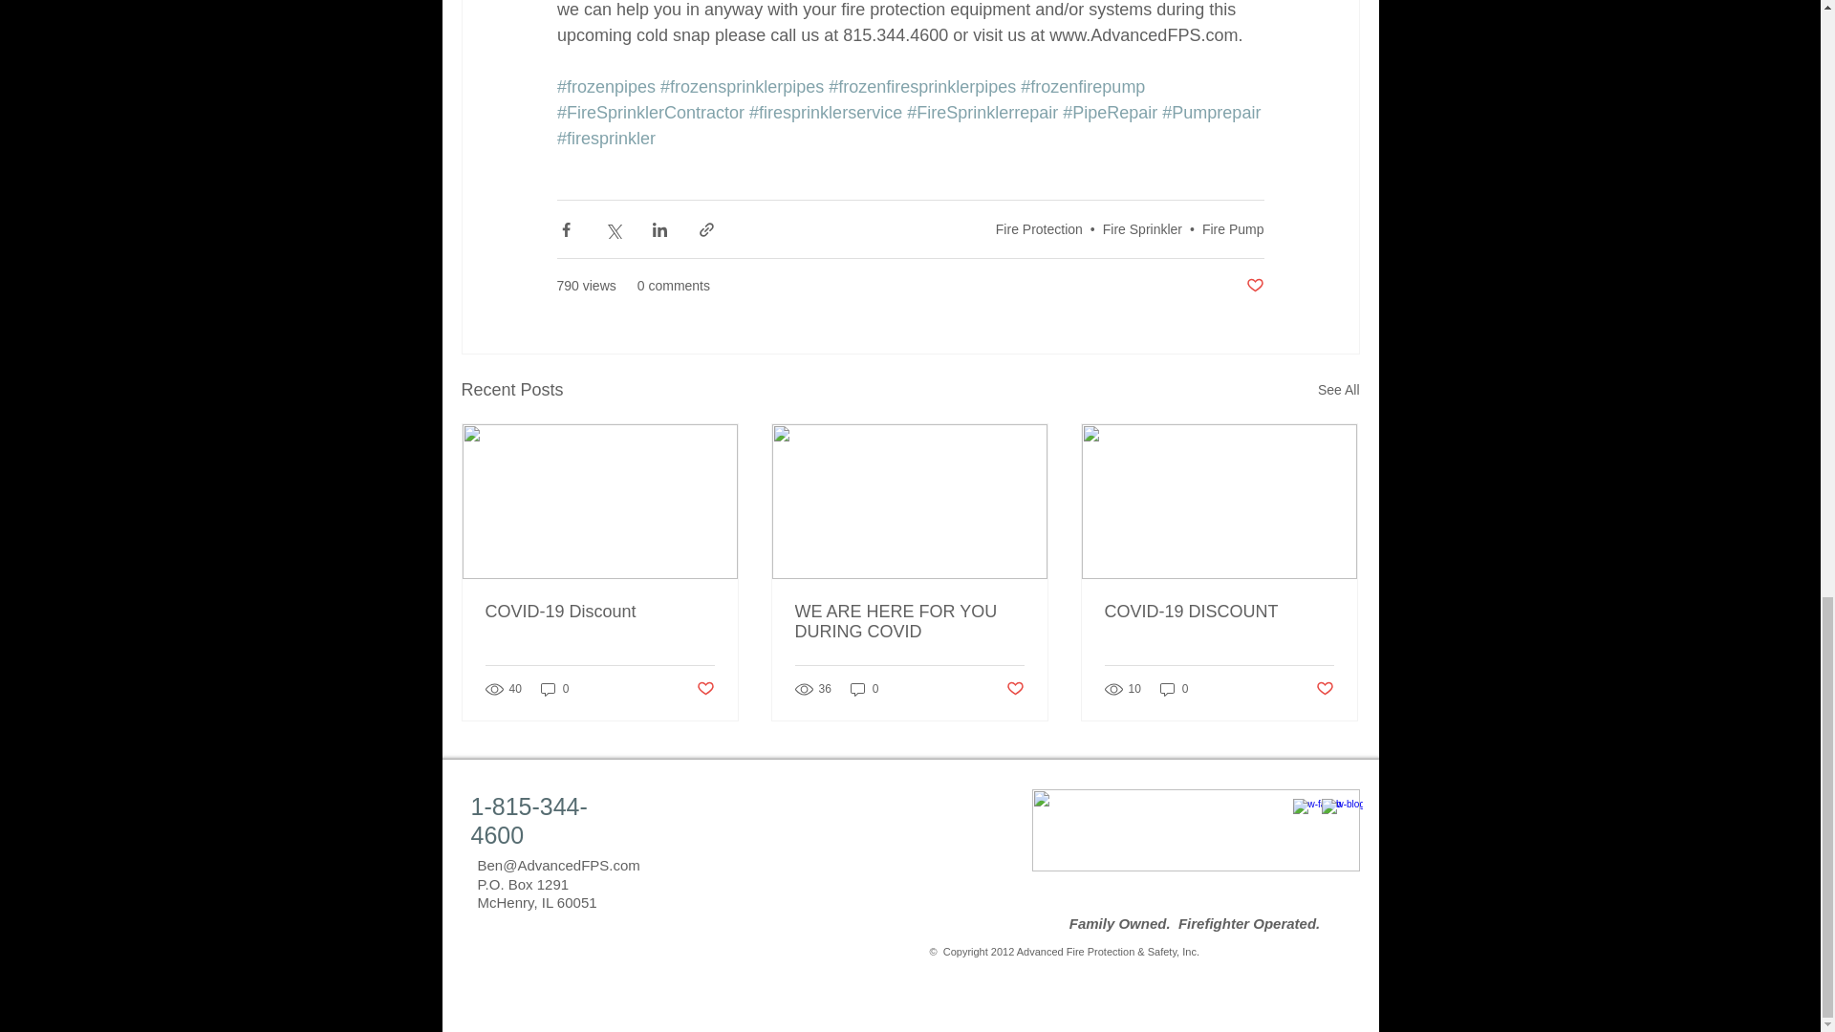 The height and width of the screenshot is (1032, 1835). What do you see at coordinates (1338, 390) in the screenshot?
I see `See All` at bounding box center [1338, 390].